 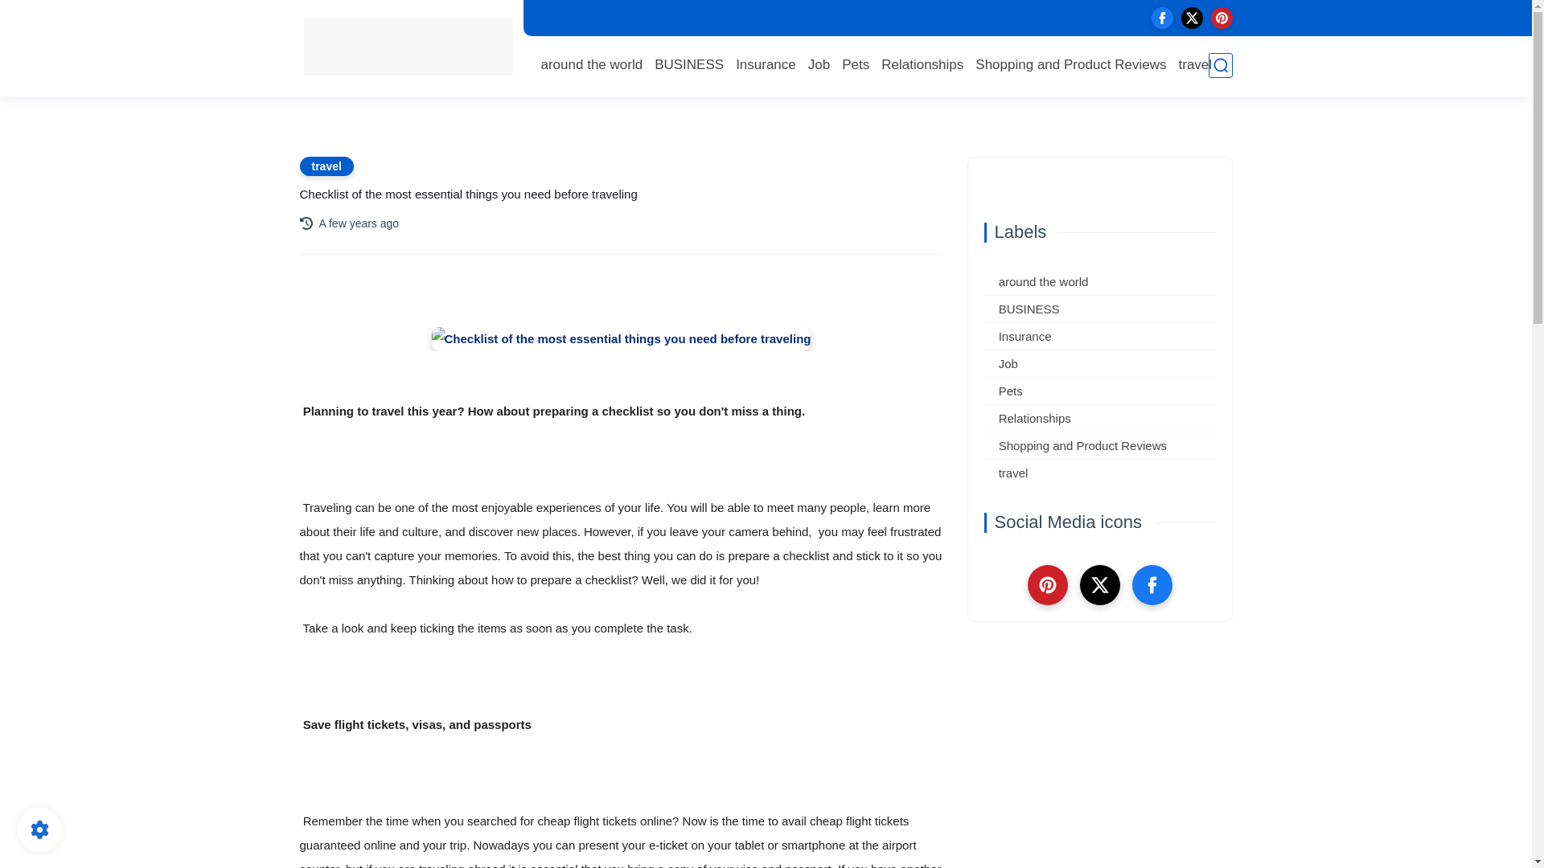 I want to click on facebook, so click(x=1163, y=18).